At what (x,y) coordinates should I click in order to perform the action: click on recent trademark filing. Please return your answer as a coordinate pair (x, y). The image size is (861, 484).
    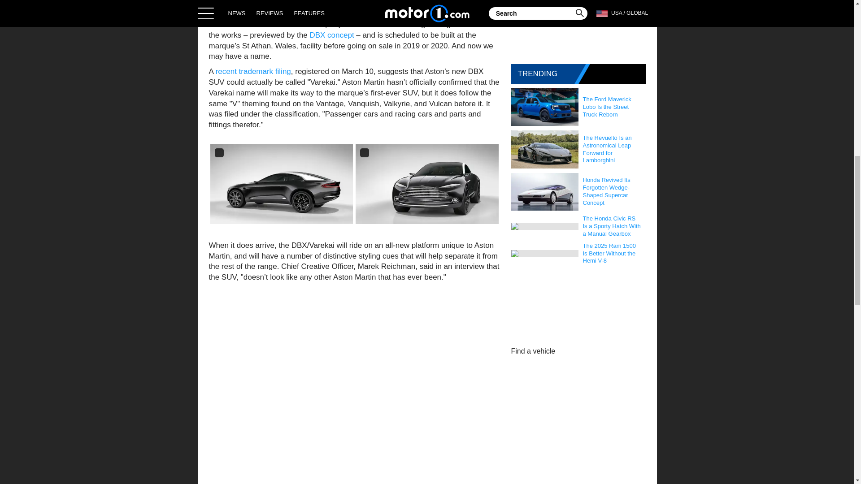
    Looking at the image, I should click on (253, 71).